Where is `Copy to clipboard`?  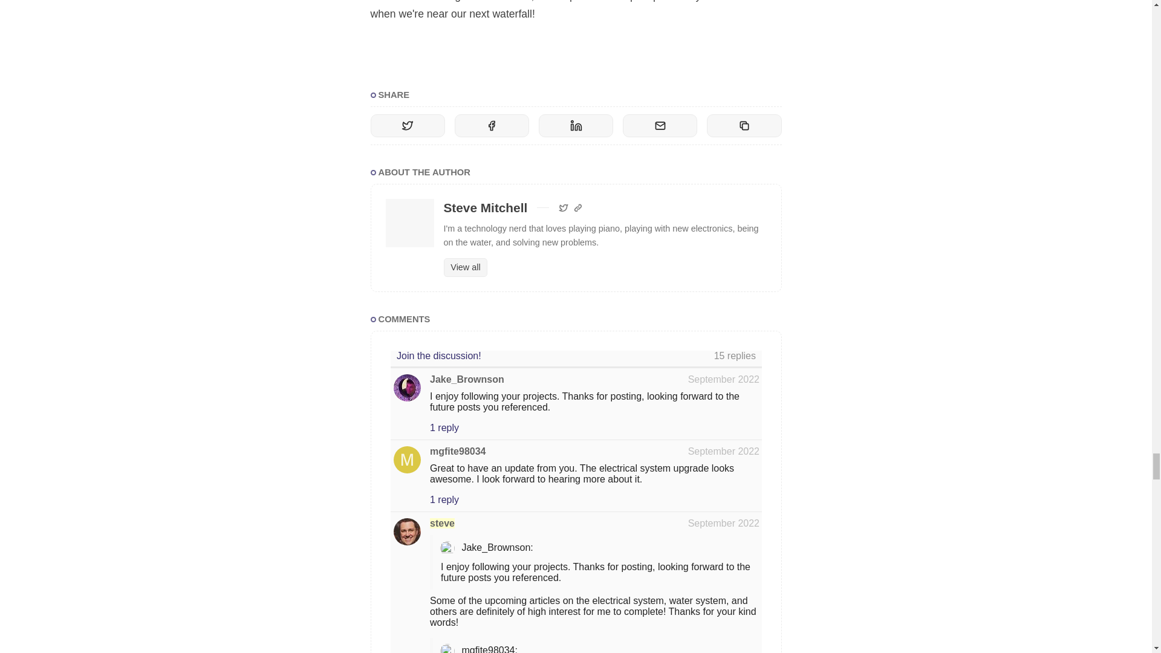
Copy to clipboard is located at coordinates (744, 126).